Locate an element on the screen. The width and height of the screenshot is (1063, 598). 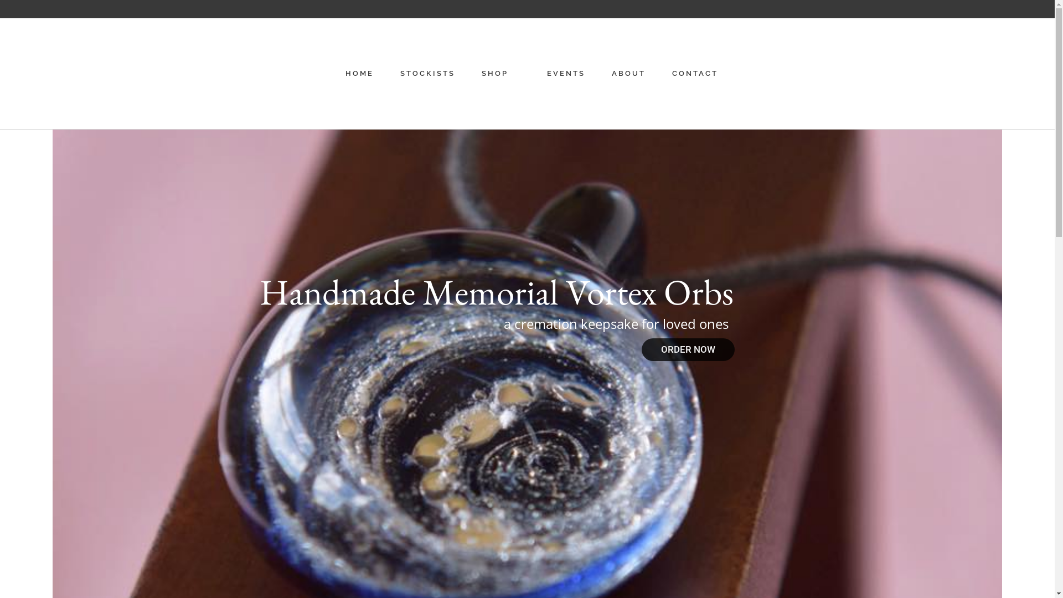
ABOUT is located at coordinates (628, 74).